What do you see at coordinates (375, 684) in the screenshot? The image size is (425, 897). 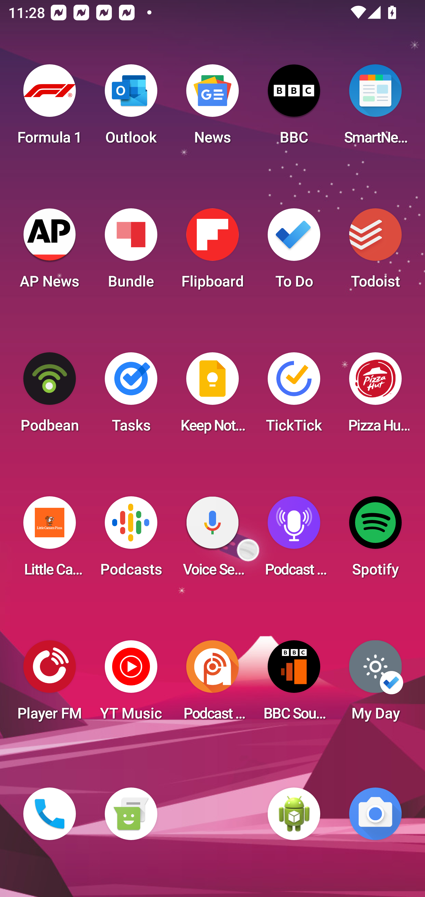 I see `My Day` at bounding box center [375, 684].